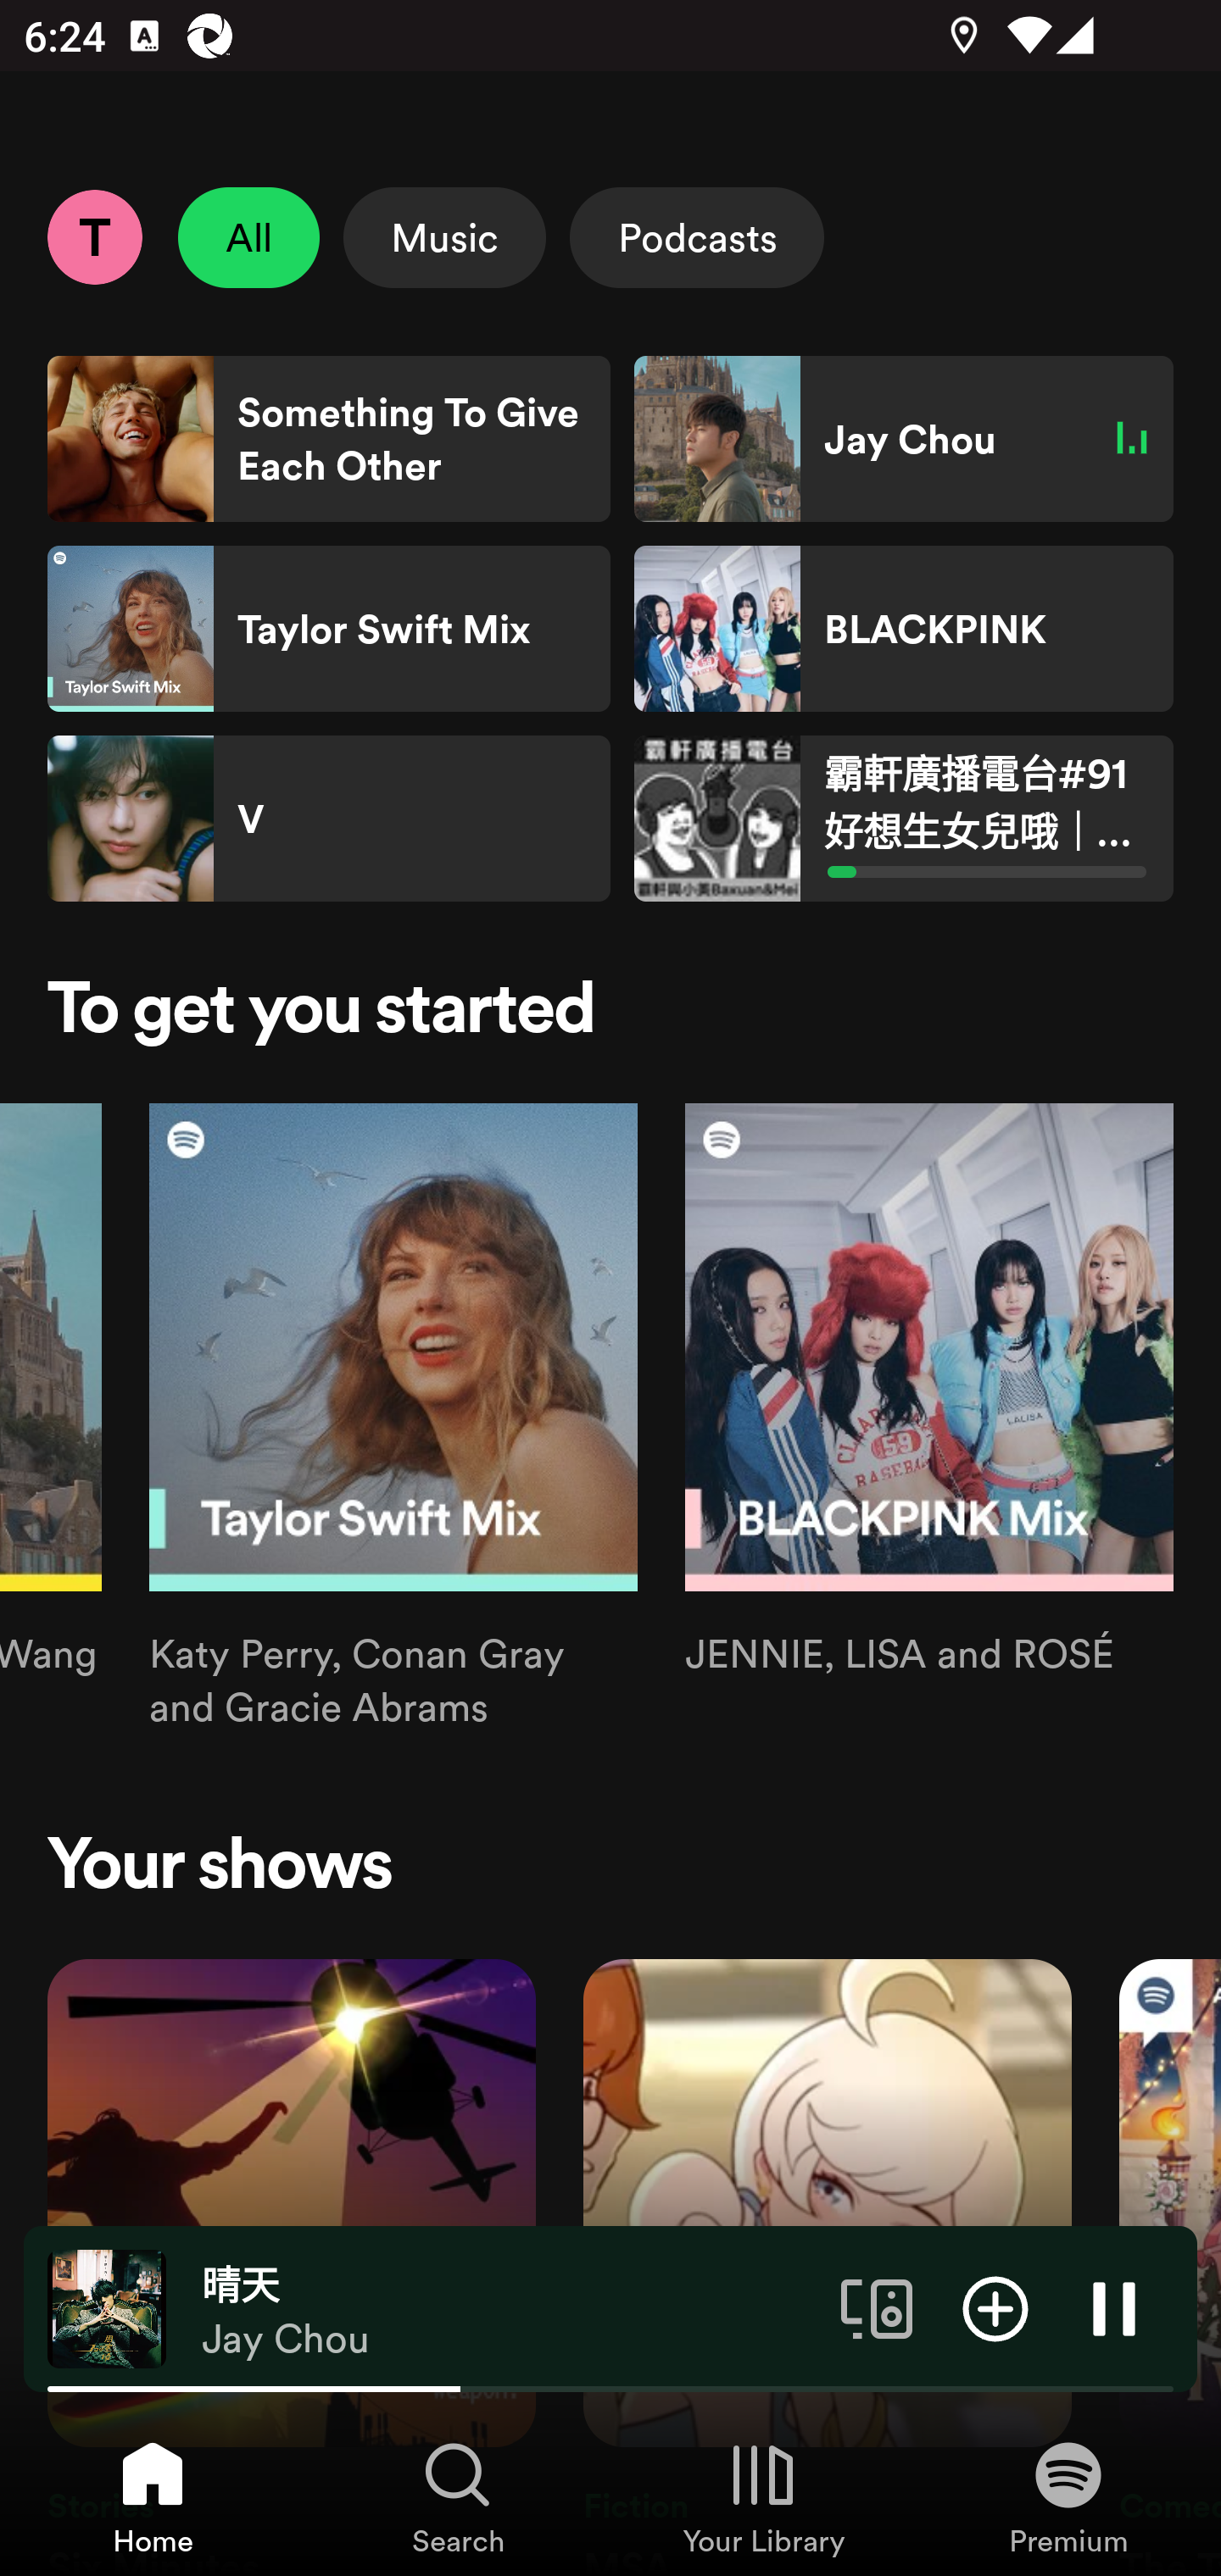 Image resolution: width=1221 pixels, height=2576 pixels. Describe the element at coordinates (444, 237) in the screenshot. I see `Music Select Music` at that location.